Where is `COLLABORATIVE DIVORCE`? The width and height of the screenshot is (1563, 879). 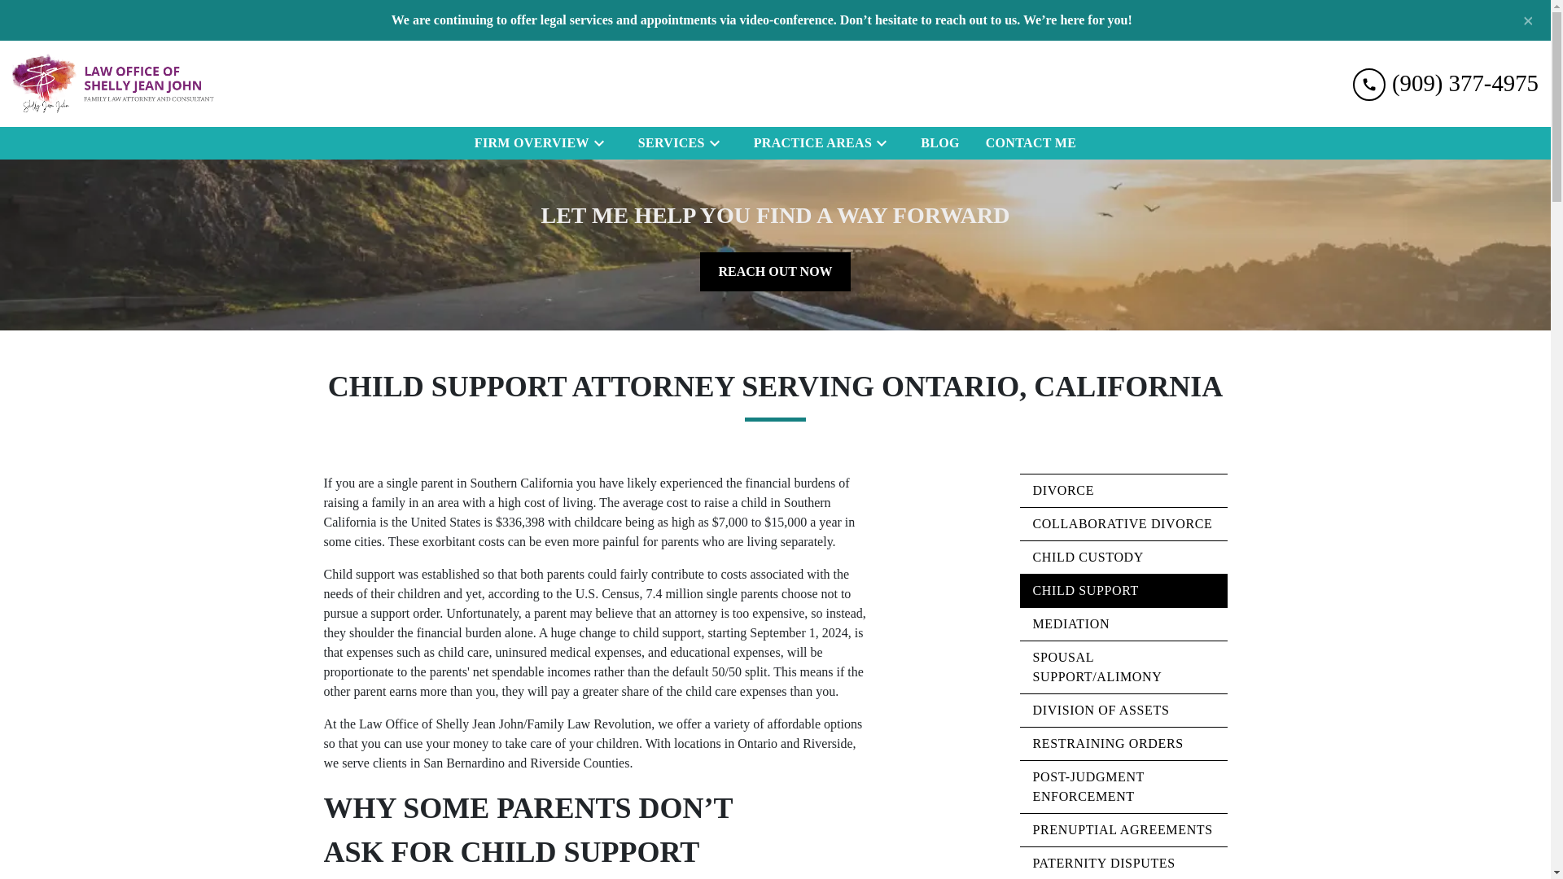 COLLABORATIVE DIVORCE is located at coordinates (1123, 524).